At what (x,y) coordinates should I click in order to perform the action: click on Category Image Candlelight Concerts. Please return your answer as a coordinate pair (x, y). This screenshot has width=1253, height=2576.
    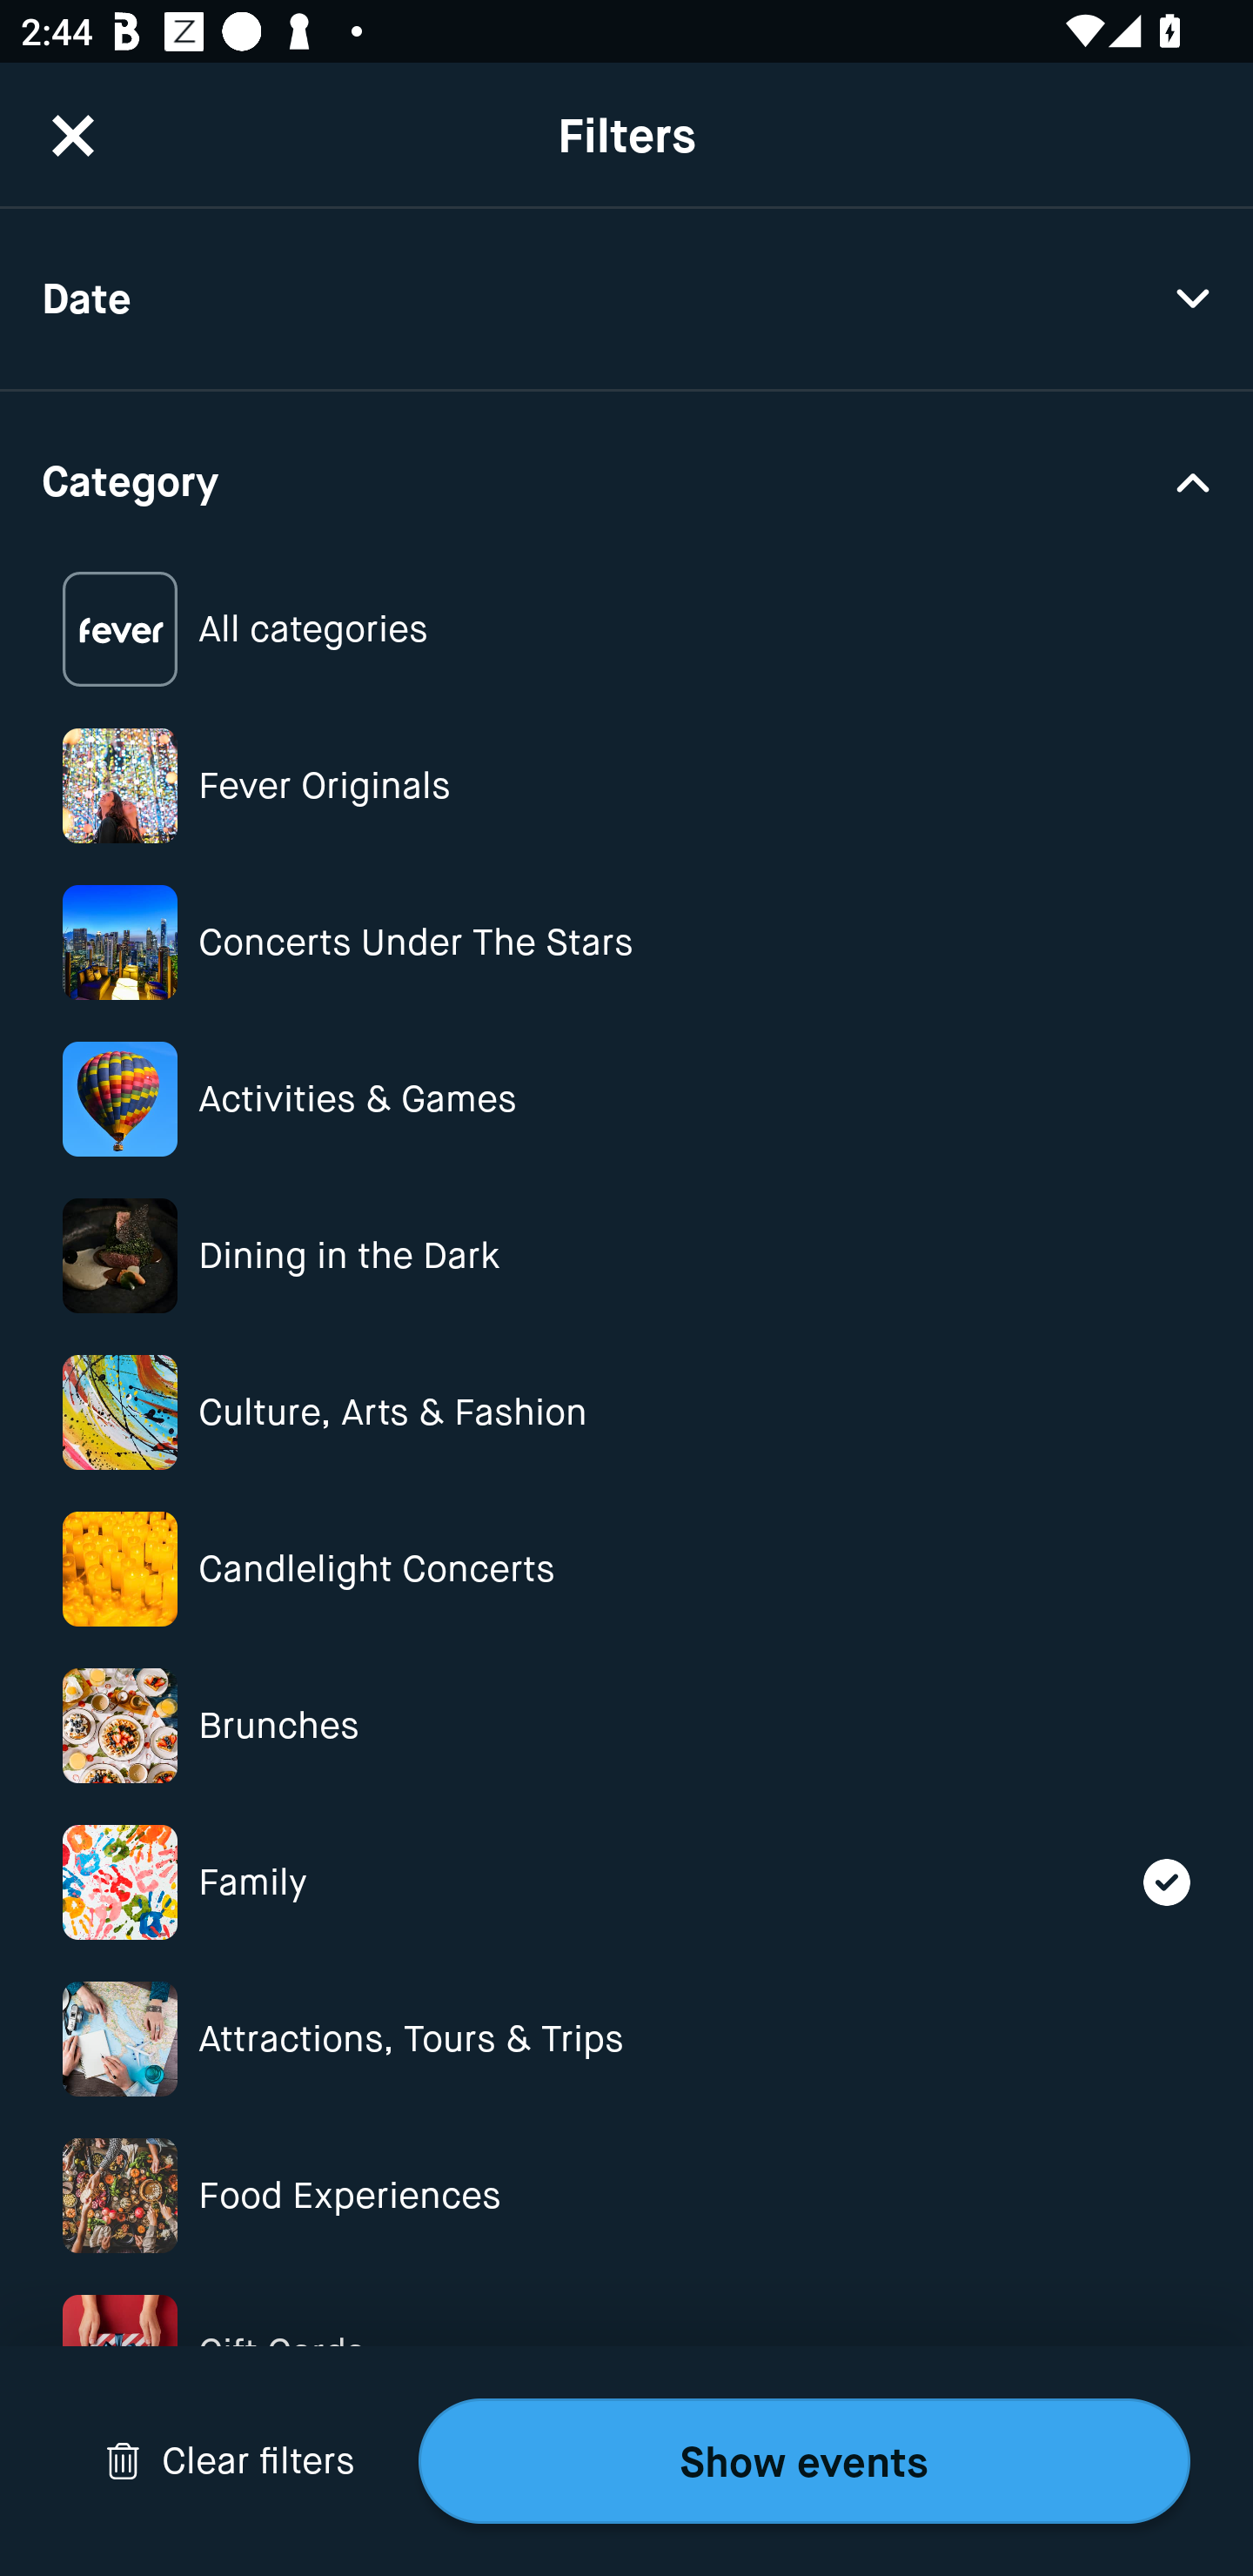
    Looking at the image, I should click on (626, 1568).